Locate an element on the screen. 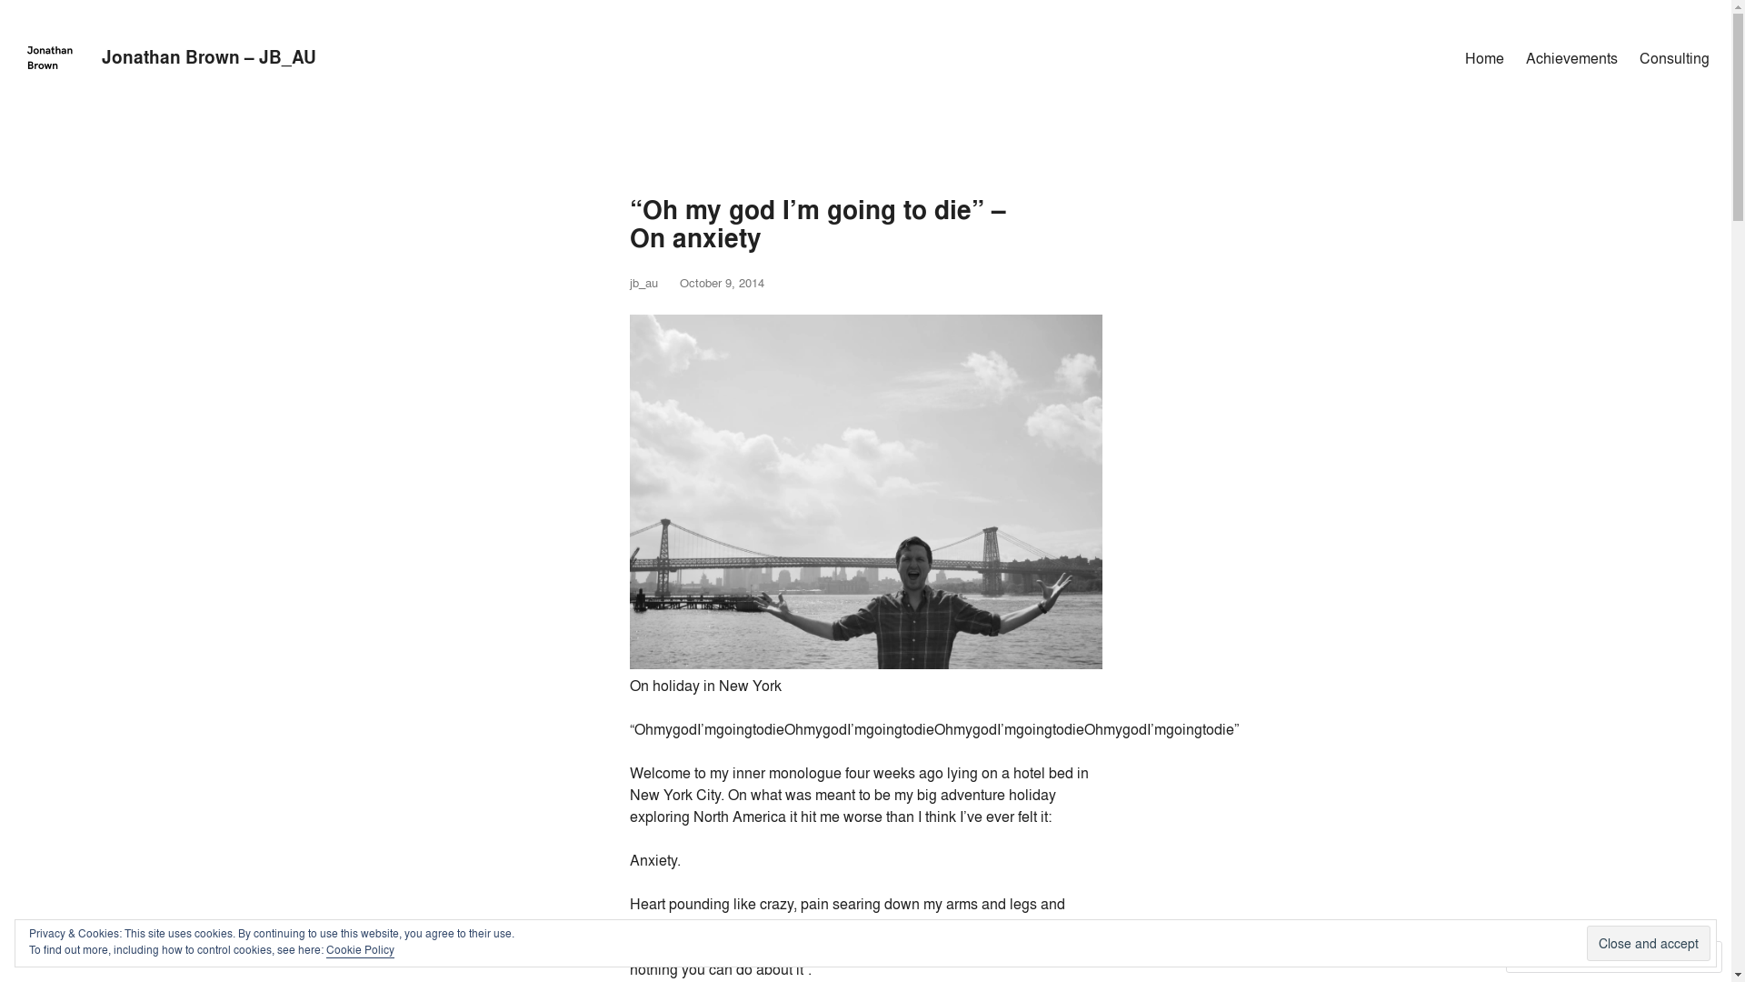 The image size is (1745, 982). Comment is located at coordinates (1556, 957).